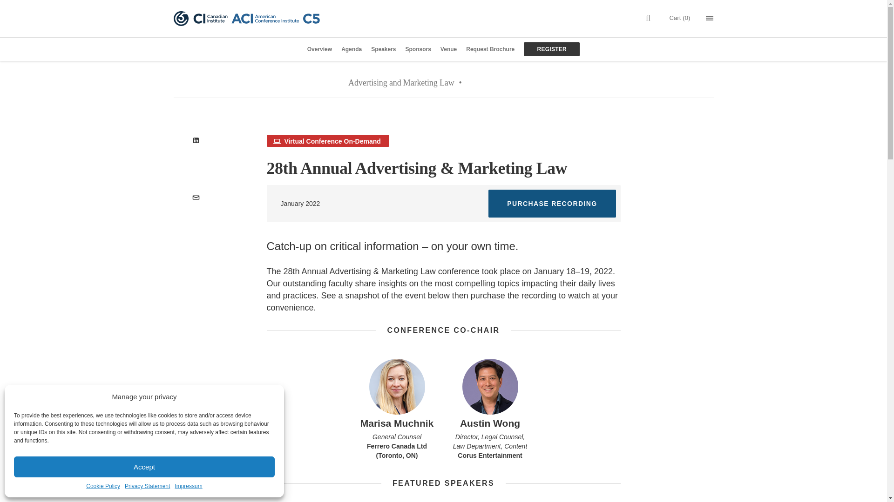 Image resolution: width=894 pixels, height=502 pixels. I want to click on Accept, so click(144, 467).